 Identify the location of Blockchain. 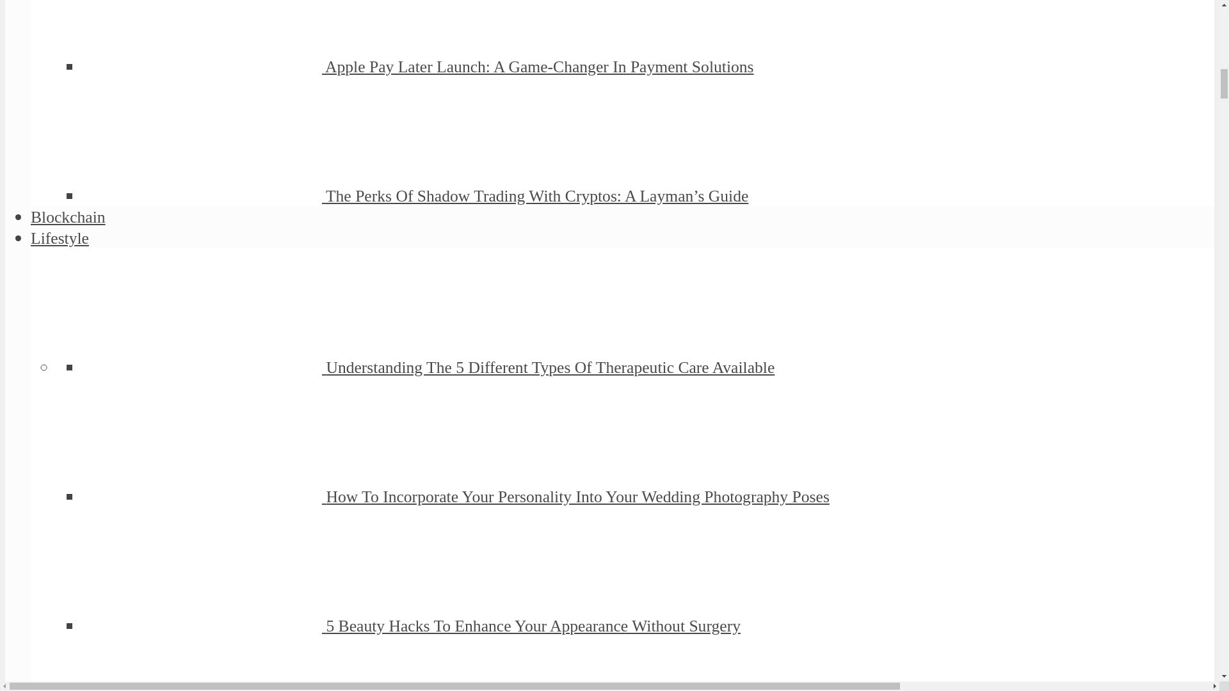
(68, 218).